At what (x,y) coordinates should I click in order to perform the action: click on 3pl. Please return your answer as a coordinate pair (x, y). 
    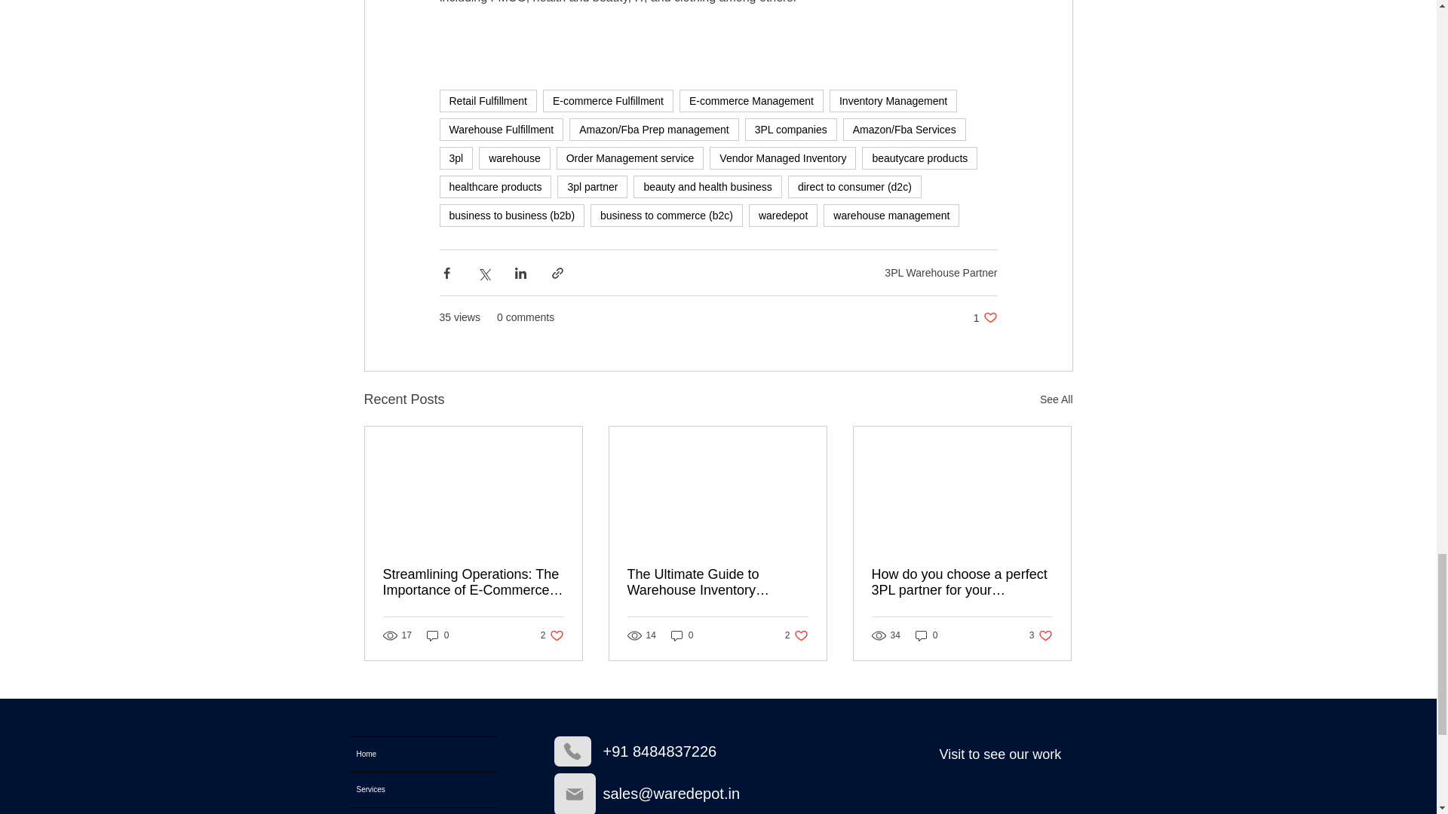
    Looking at the image, I should click on (456, 158).